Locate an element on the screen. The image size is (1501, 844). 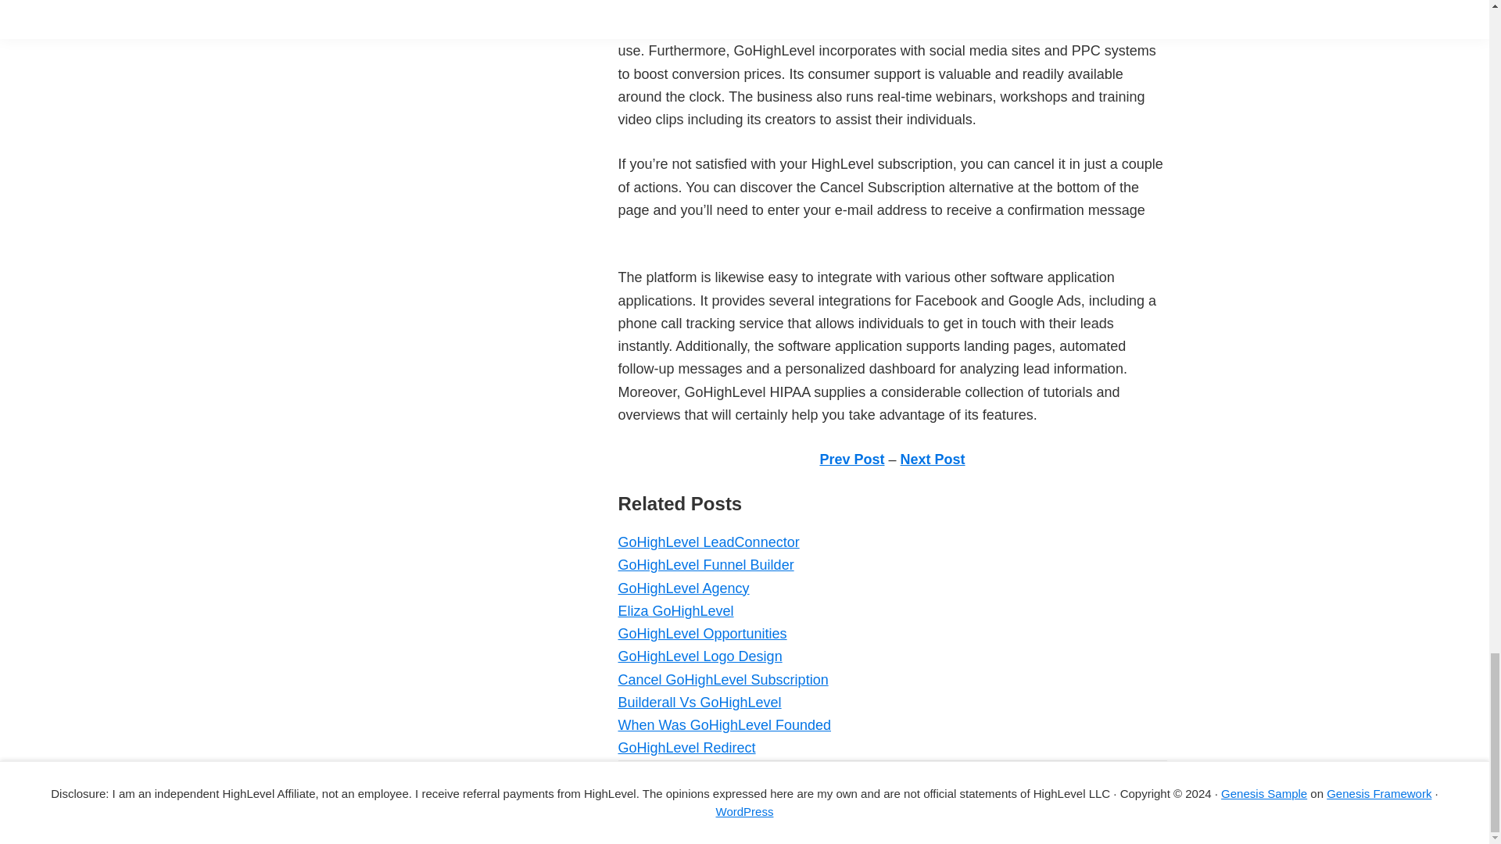
Builderall Vs GoHighLevel is located at coordinates (699, 702).